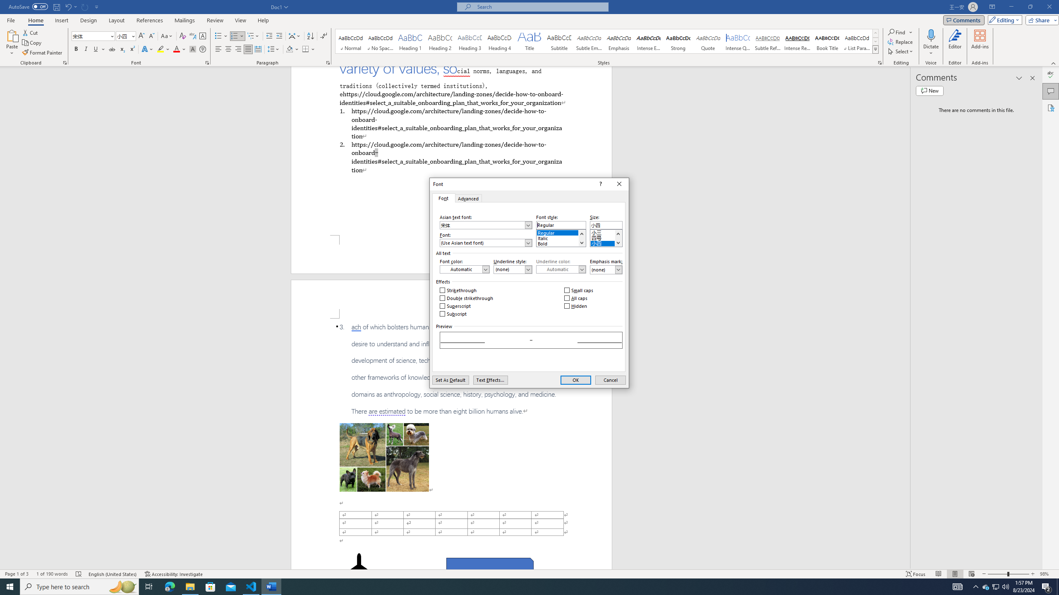 The width and height of the screenshot is (1059, 595). Describe the element at coordinates (10, 587) in the screenshot. I see `Start` at that location.